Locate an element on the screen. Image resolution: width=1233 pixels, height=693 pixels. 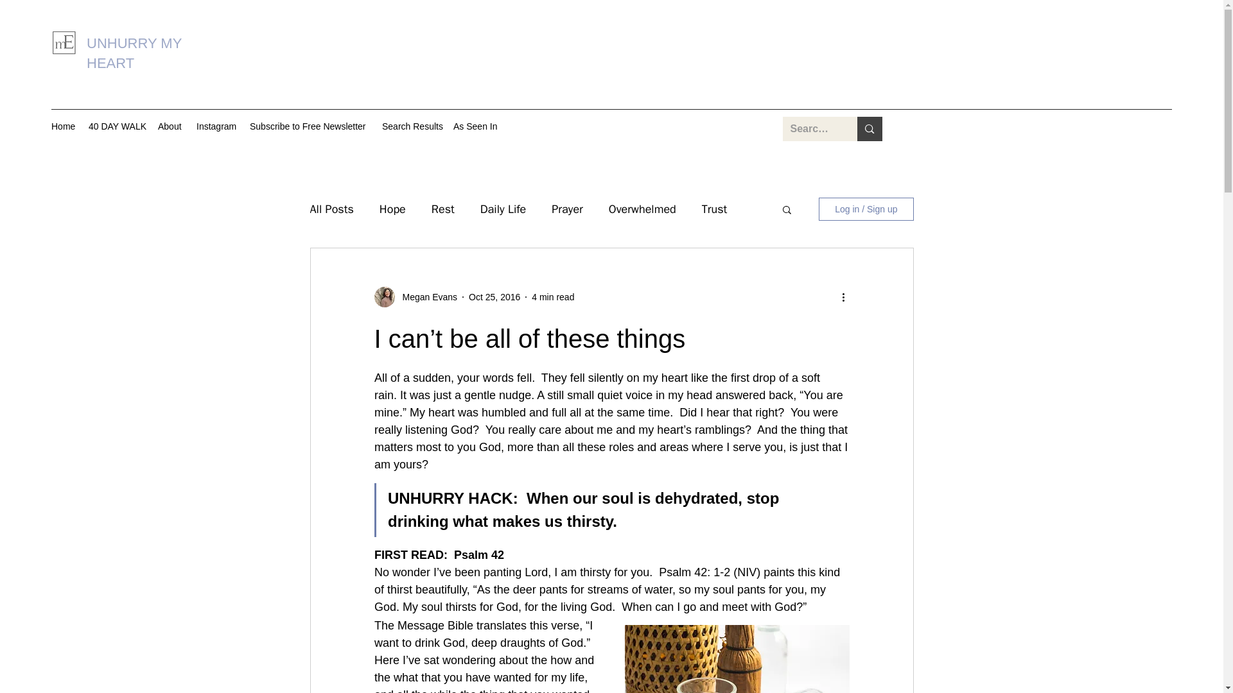
Rest is located at coordinates (443, 209).